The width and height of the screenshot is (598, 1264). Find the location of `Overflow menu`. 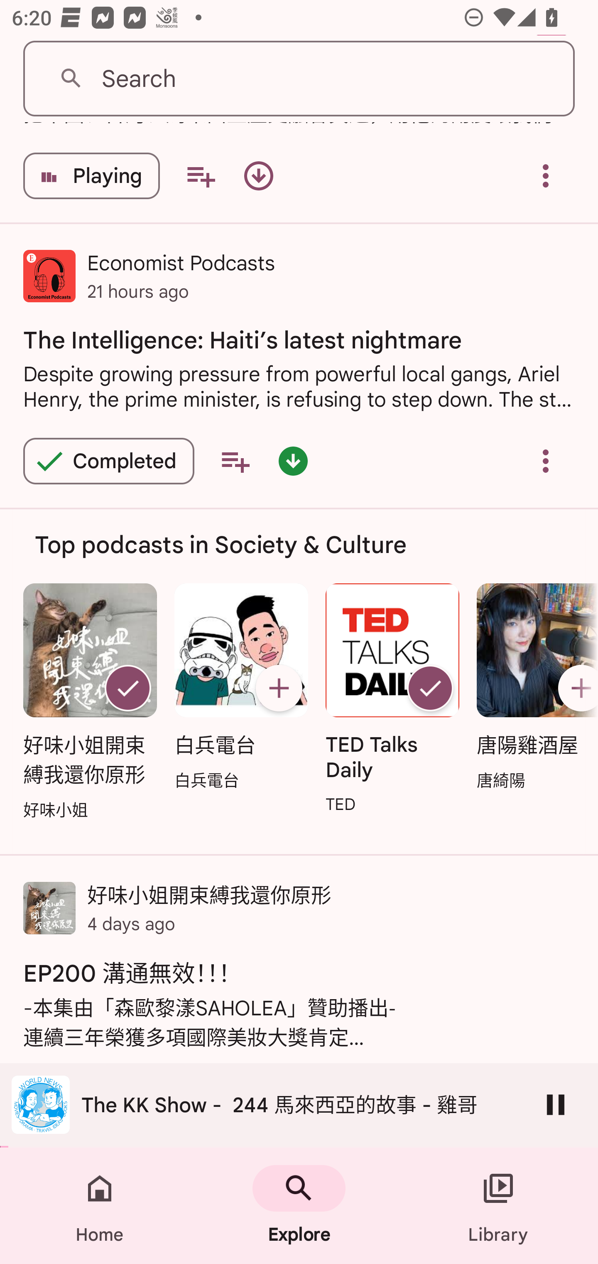

Overflow menu is located at coordinates (546, 176).